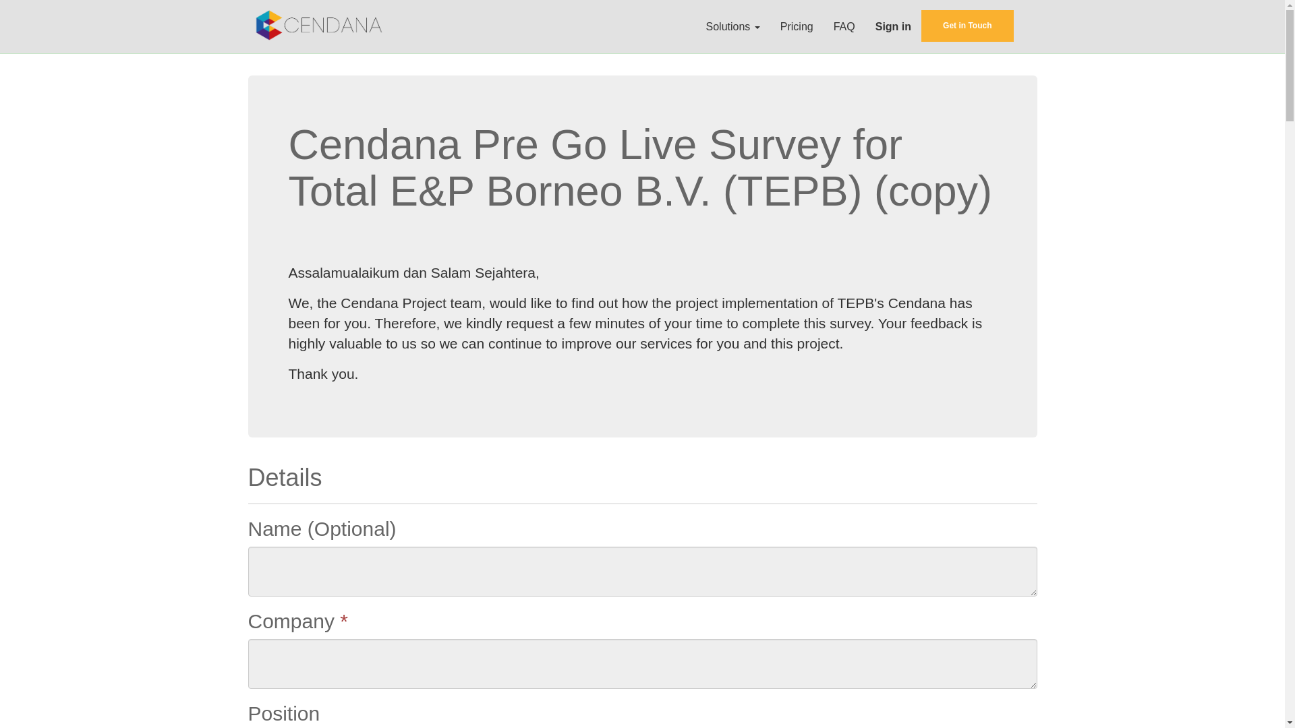 The height and width of the screenshot is (728, 1295). What do you see at coordinates (797, 27) in the screenshot?
I see `Pricing` at bounding box center [797, 27].